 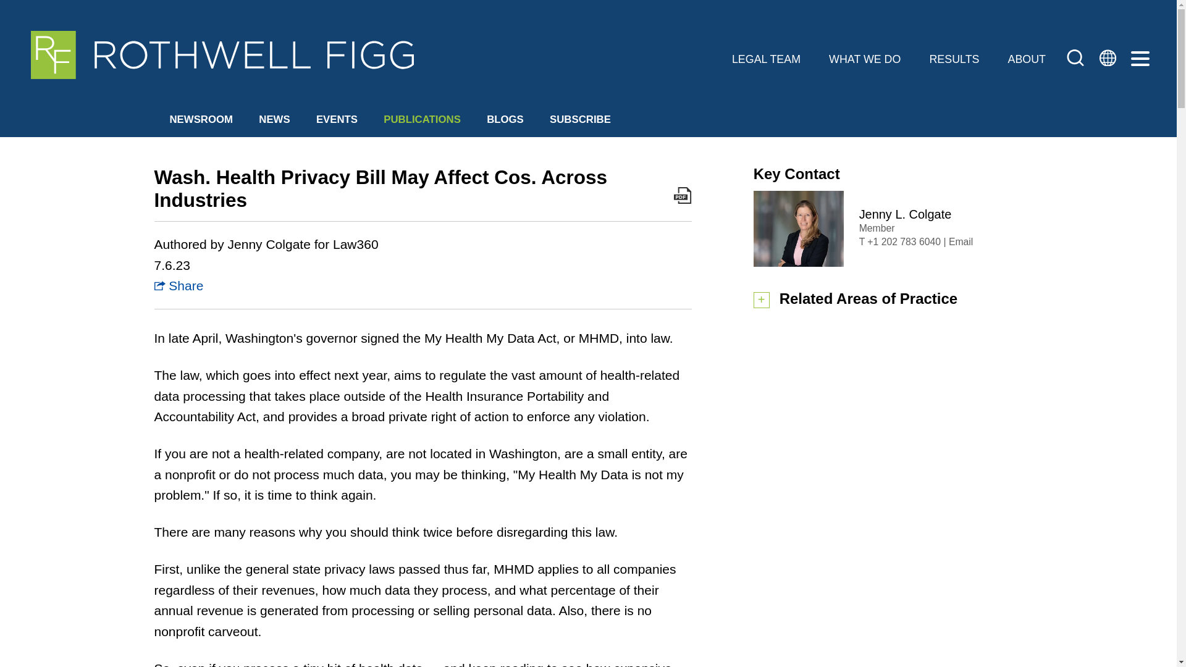 What do you see at coordinates (954, 59) in the screenshot?
I see `RESULTS` at bounding box center [954, 59].